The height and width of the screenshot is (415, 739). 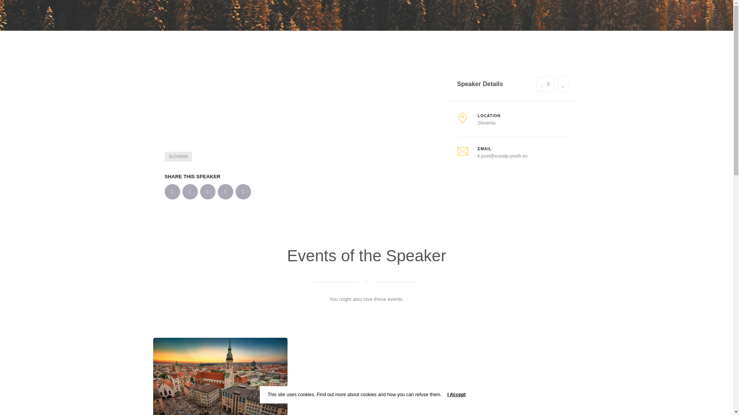 What do you see at coordinates (208, 192) in the screenshot?
I see `LinkedIn` at bounding box center [208, 192].